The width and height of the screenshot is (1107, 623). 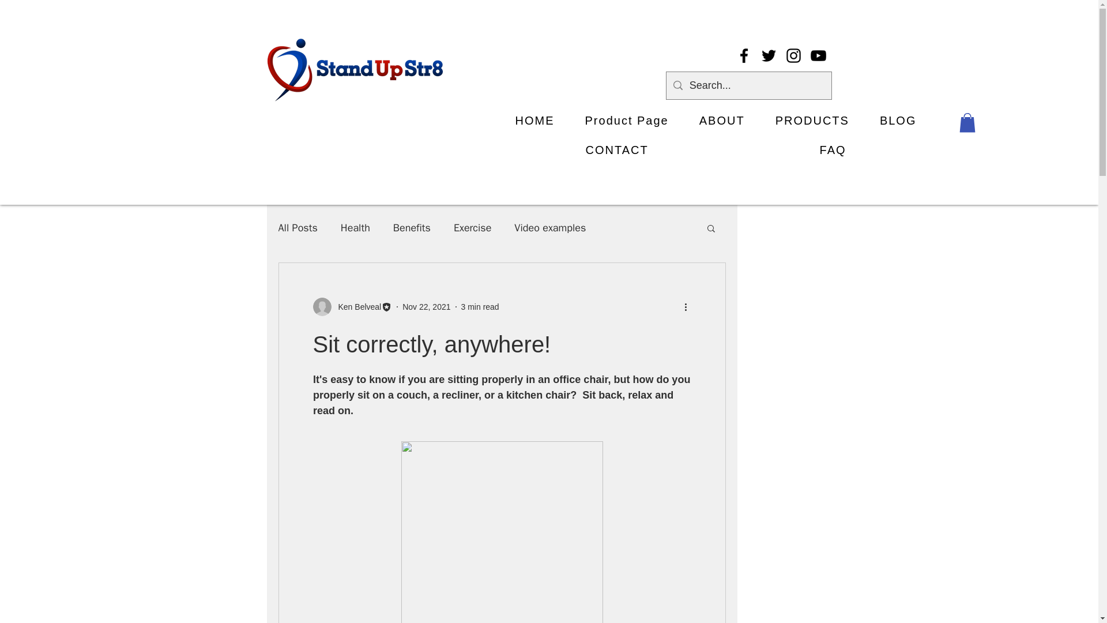 I want to click on Product Page, so click(x=627, y=121).